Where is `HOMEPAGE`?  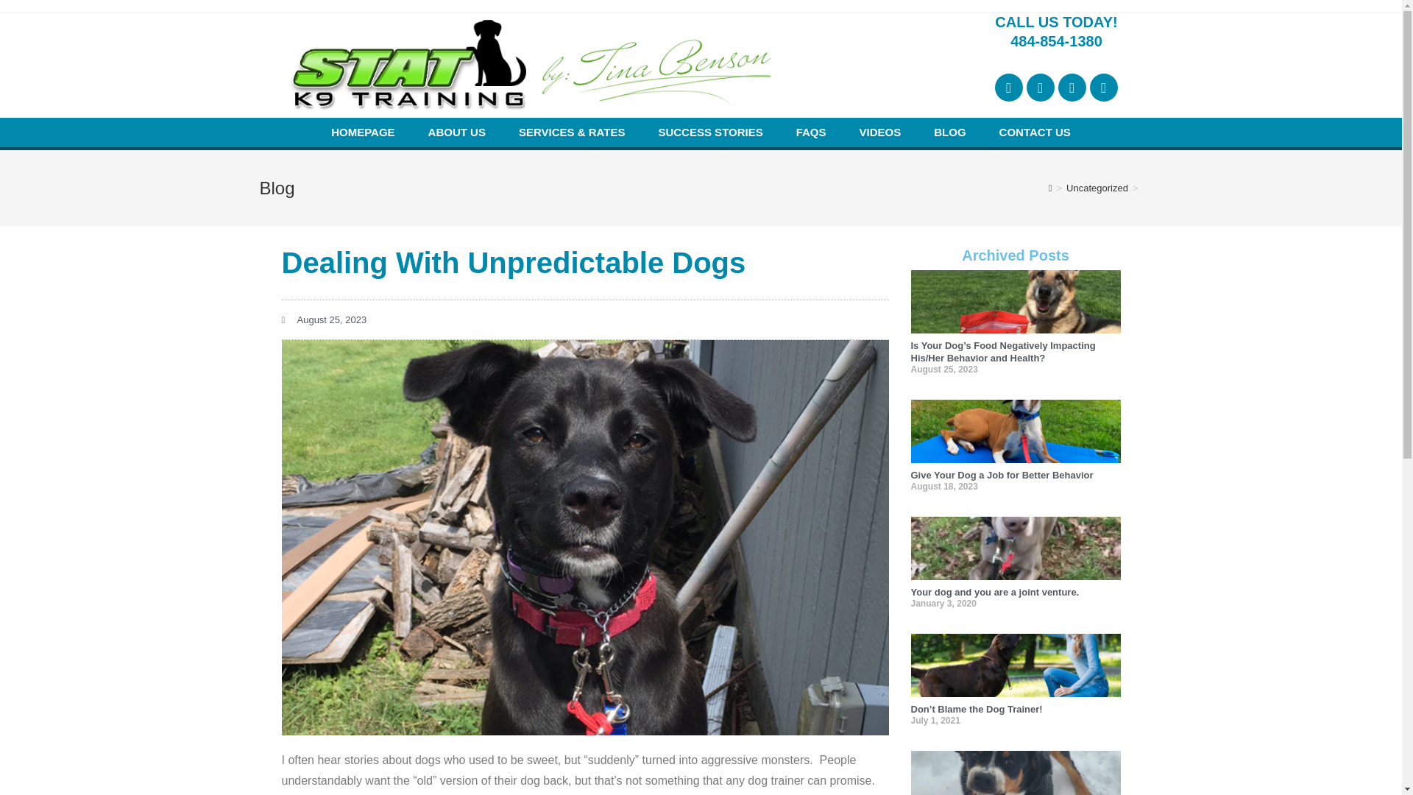 HOMEPAGE is located at coordinates (363, 132).